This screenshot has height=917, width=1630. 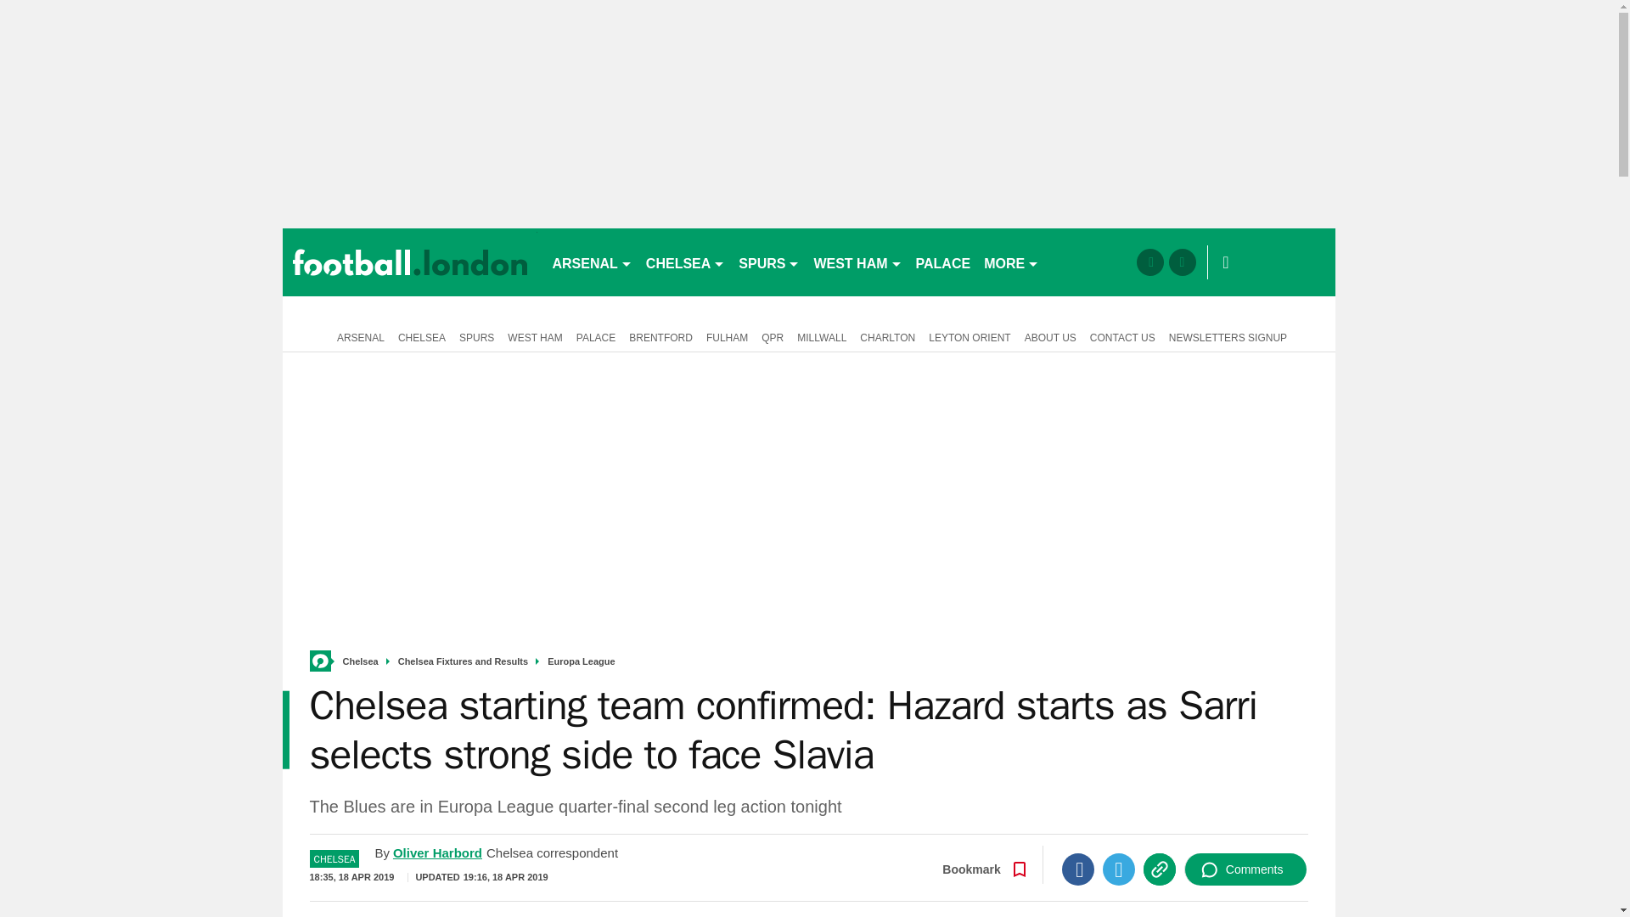 I want to click on CHELSEA, so click(x=685, y=262).